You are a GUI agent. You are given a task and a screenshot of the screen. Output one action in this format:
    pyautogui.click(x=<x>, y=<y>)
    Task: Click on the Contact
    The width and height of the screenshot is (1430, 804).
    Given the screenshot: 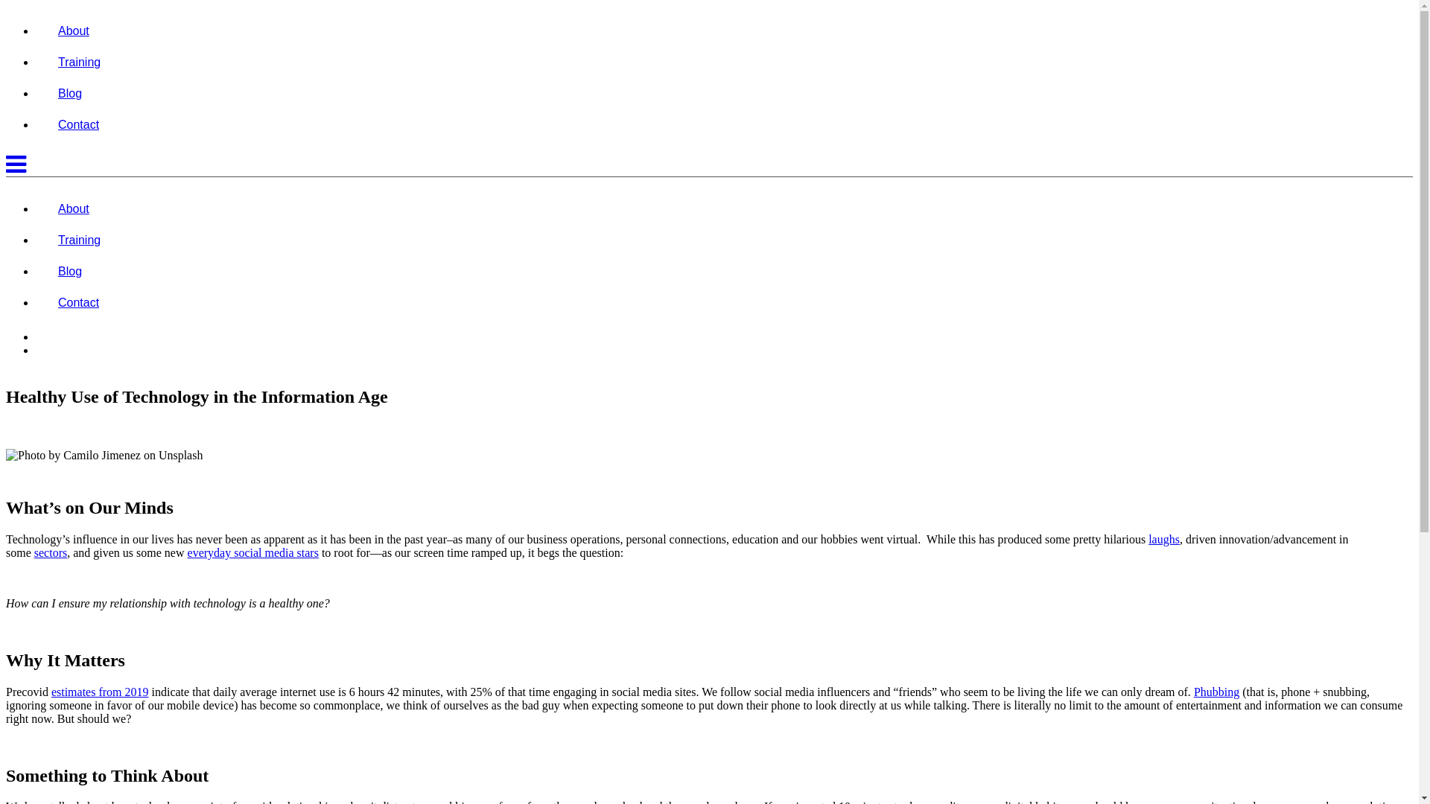 What is the action you would take?
    pyautogui.click(x=79, y=302)
    